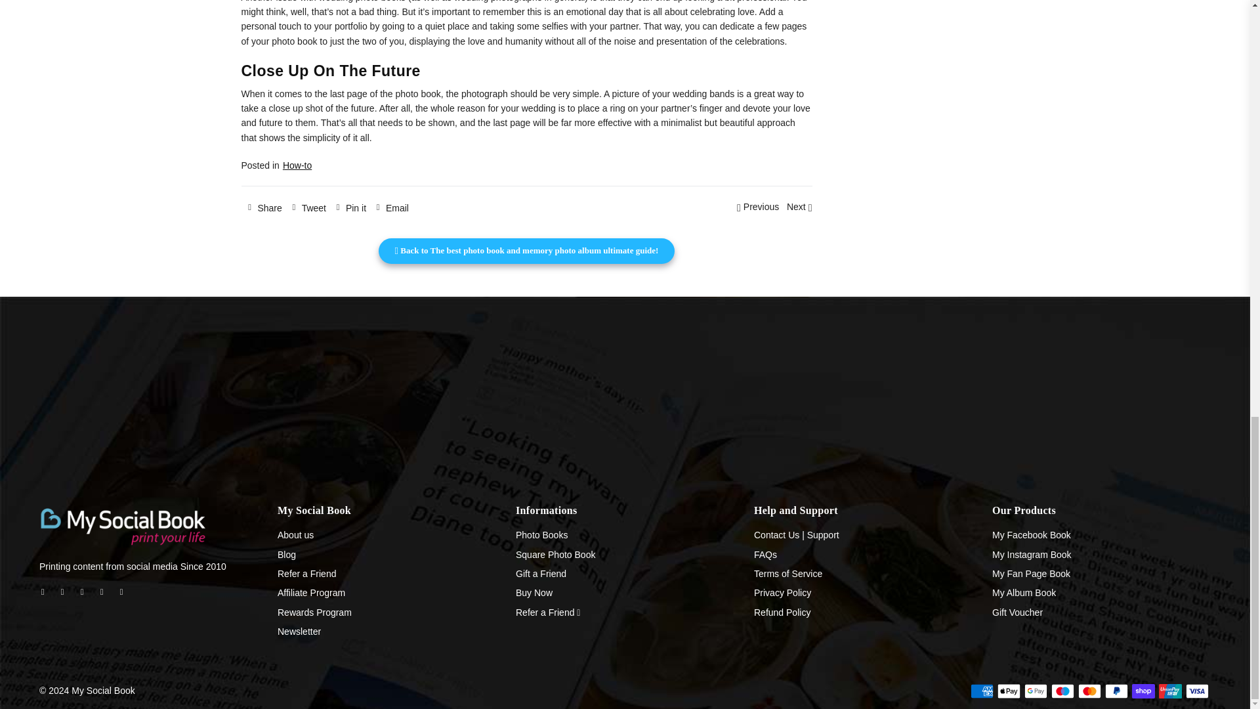 Image resolution: width=1260 pixels, height=709 pixels. What do you see at coordinates (1009, 691) in the screenshot?
I see `Apple Pay` at bounding box center [1009, 691].